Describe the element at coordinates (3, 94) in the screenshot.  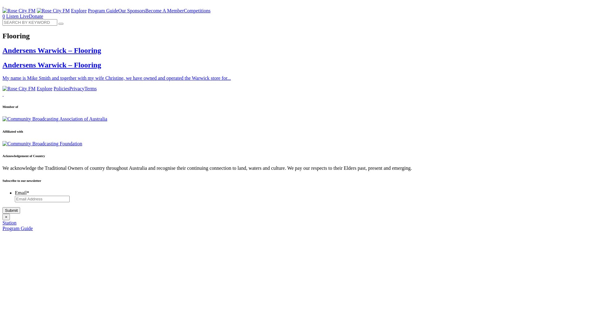
I see ` ` at that location.